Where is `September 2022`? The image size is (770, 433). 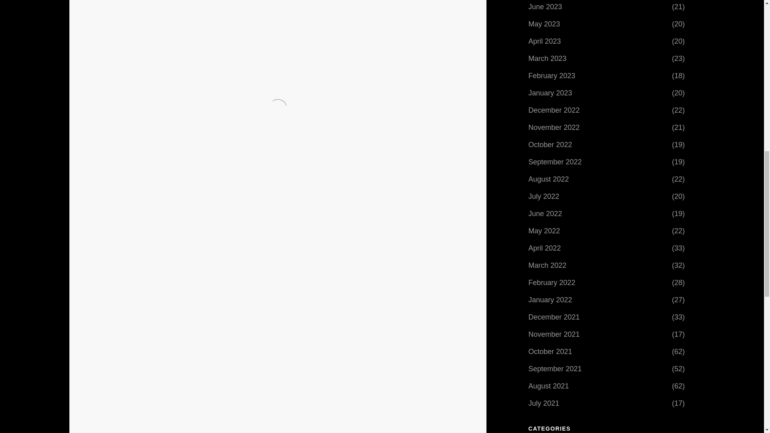 September 2022 is located at coordinates (555, 162).